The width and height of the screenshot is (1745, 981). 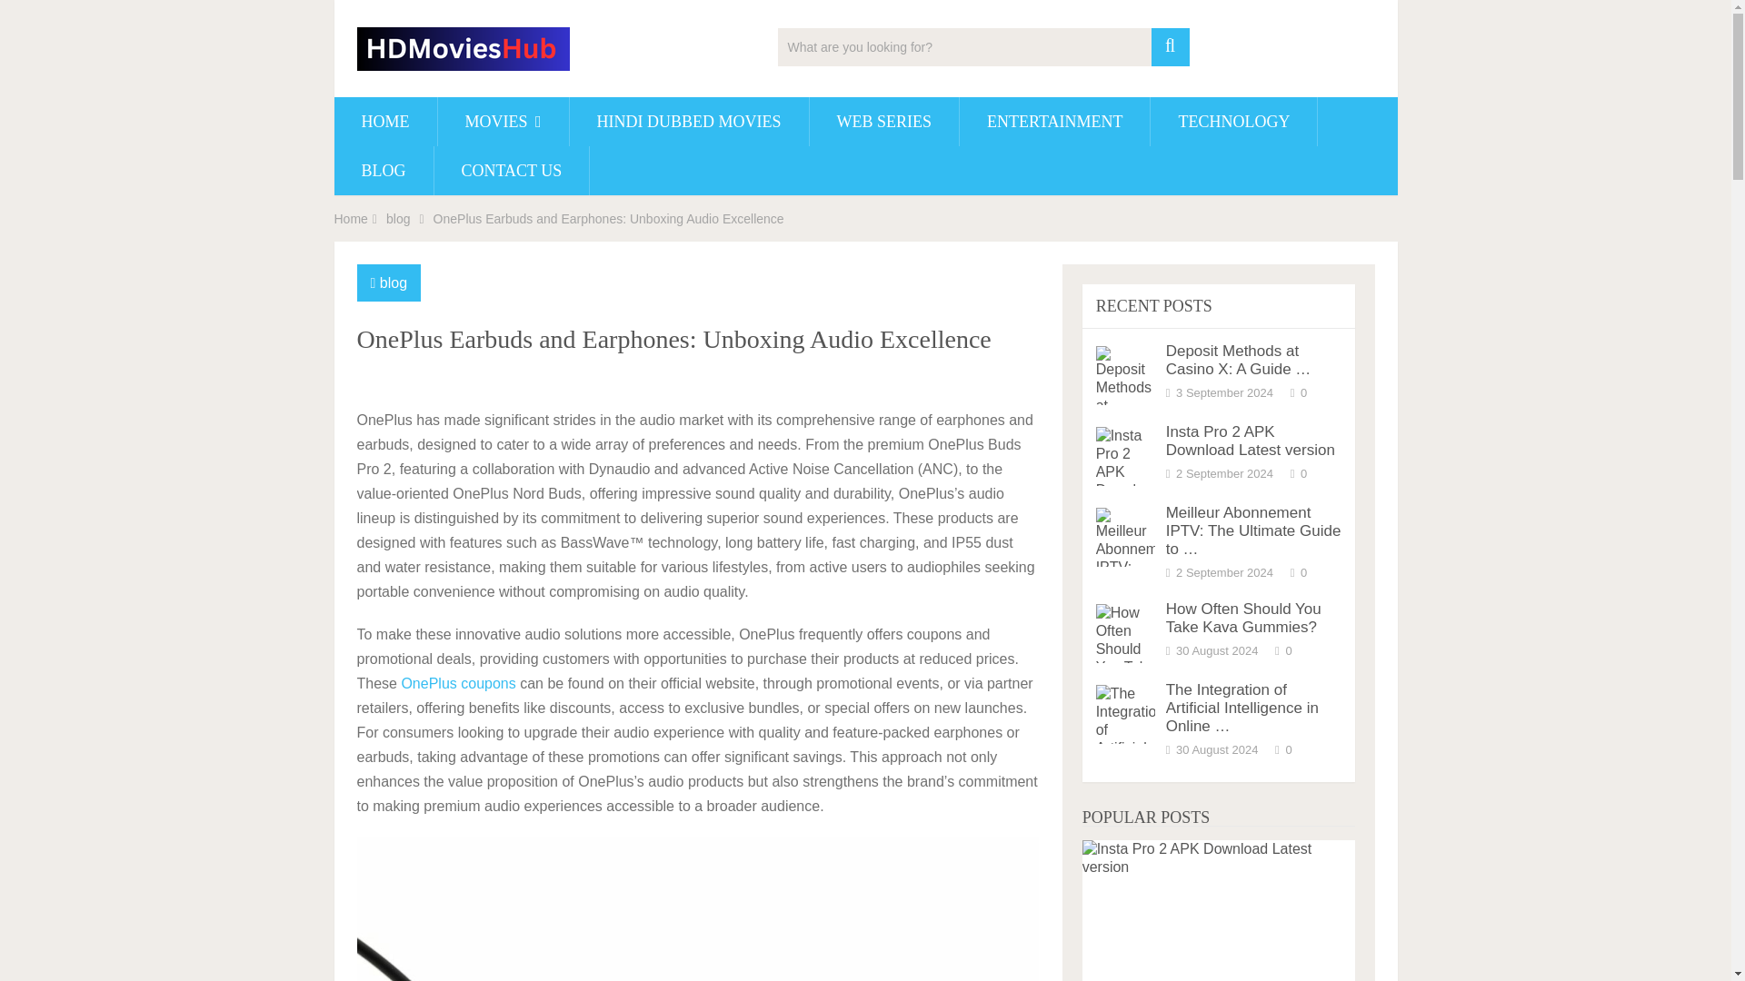 I want to click on View all posts in blog, so click(x=393, y=282).